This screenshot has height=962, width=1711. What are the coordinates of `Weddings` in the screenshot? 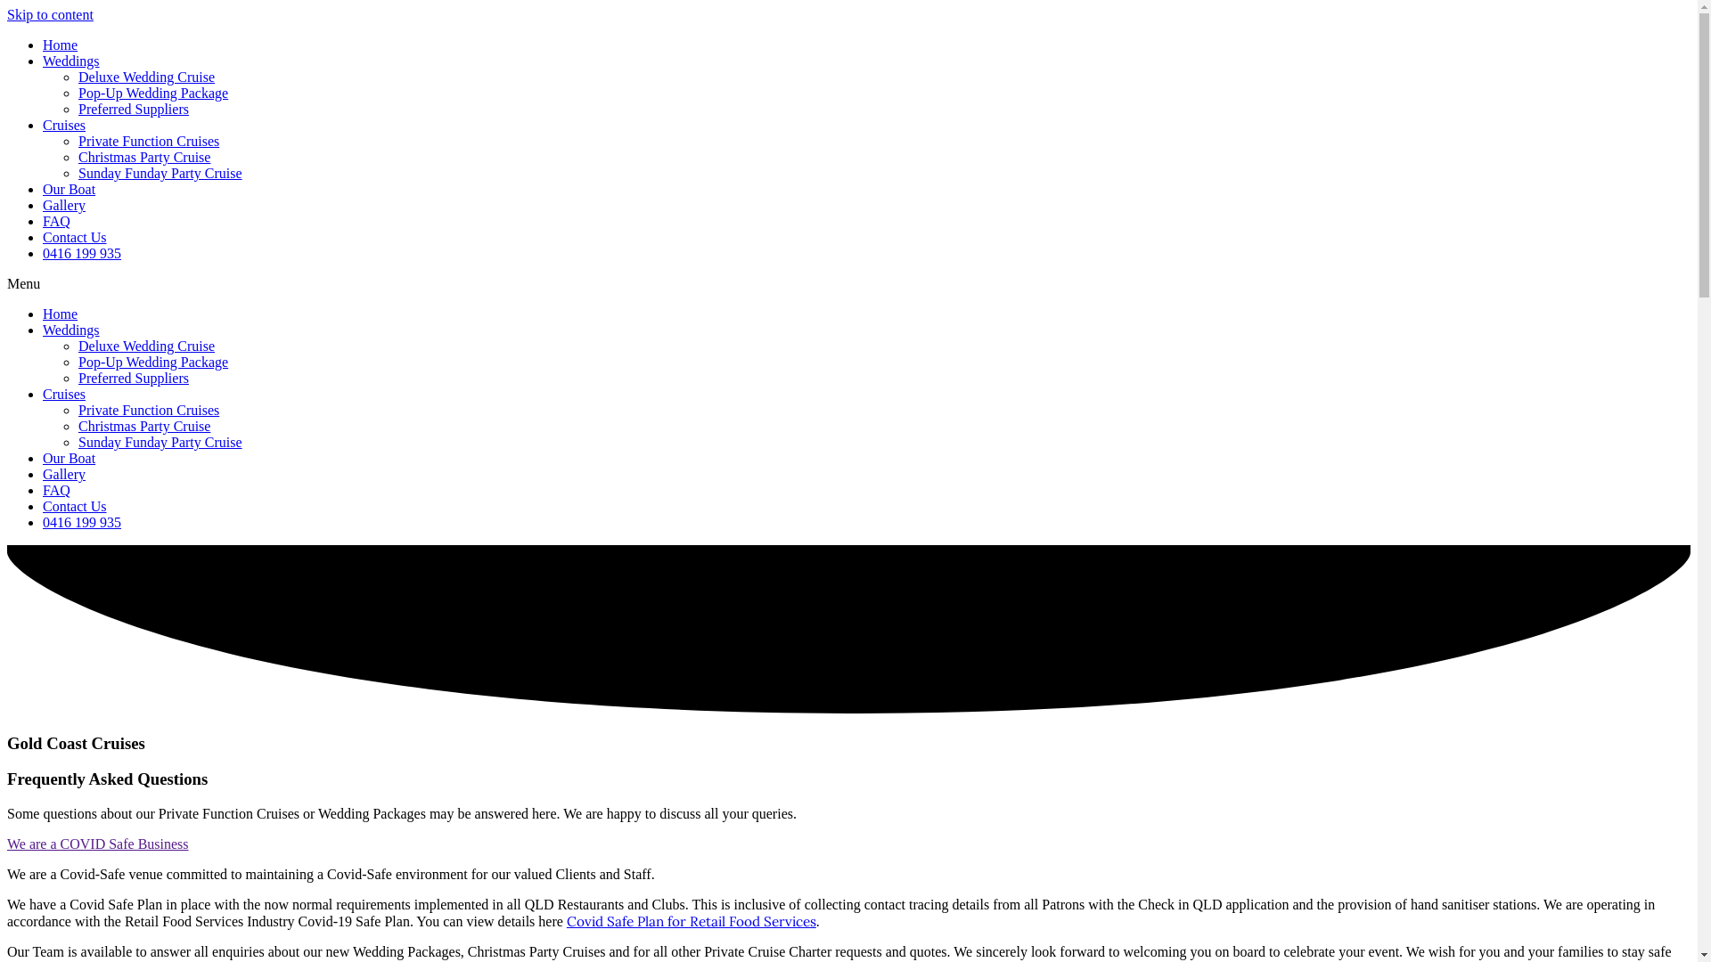 It's located at (71, 61).